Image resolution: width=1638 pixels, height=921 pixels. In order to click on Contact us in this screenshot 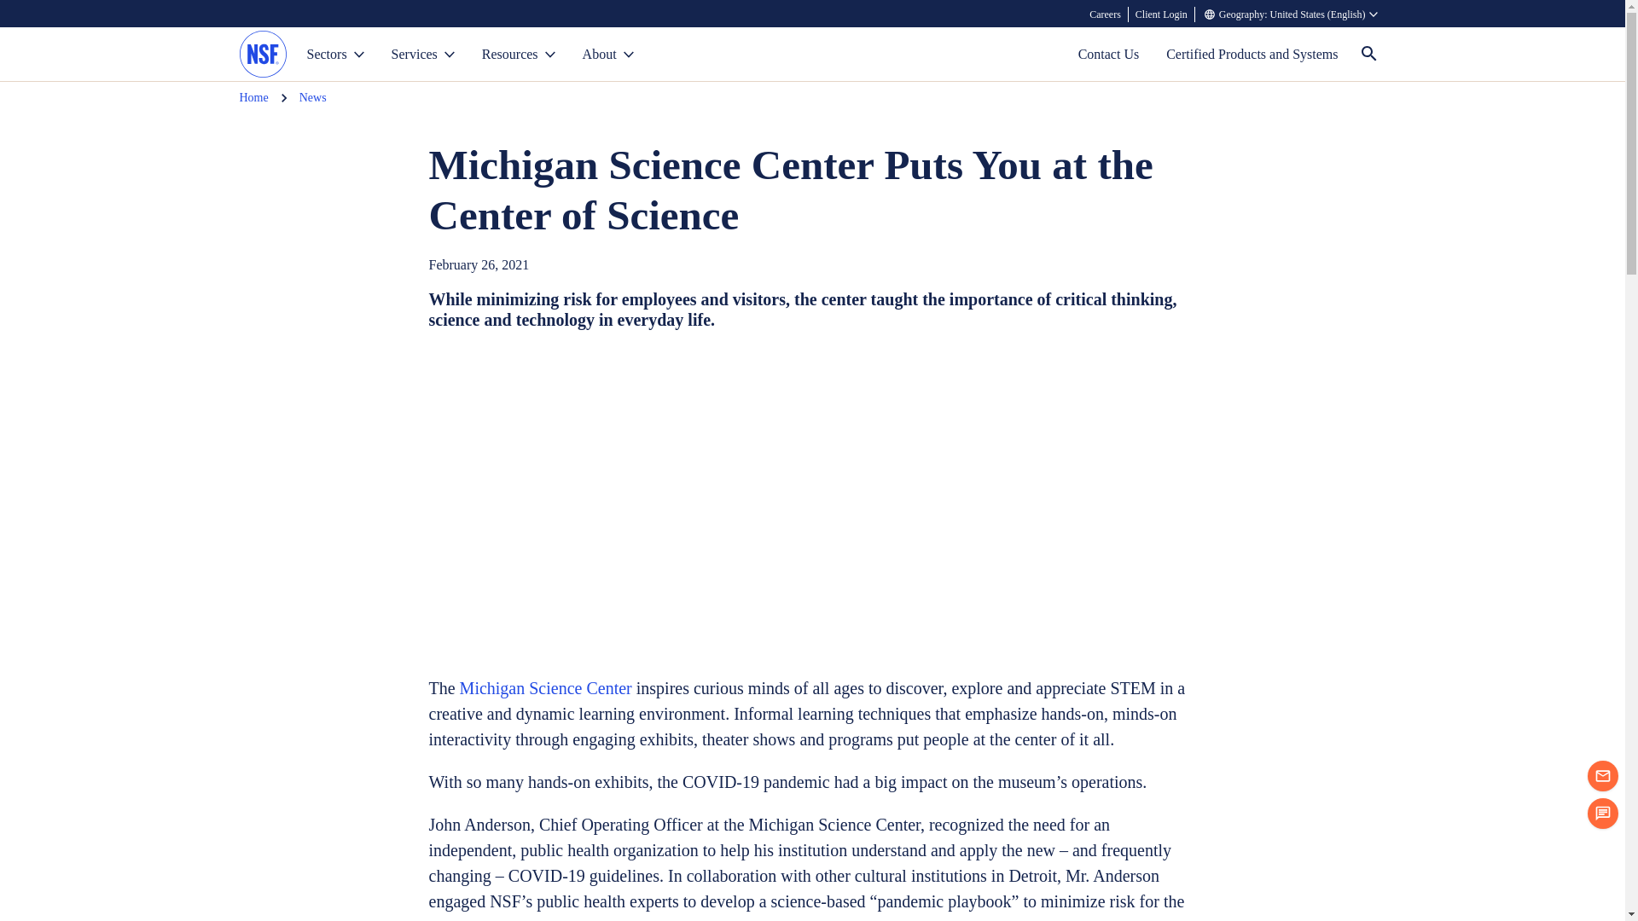, I will do `click(1602, 776)`.